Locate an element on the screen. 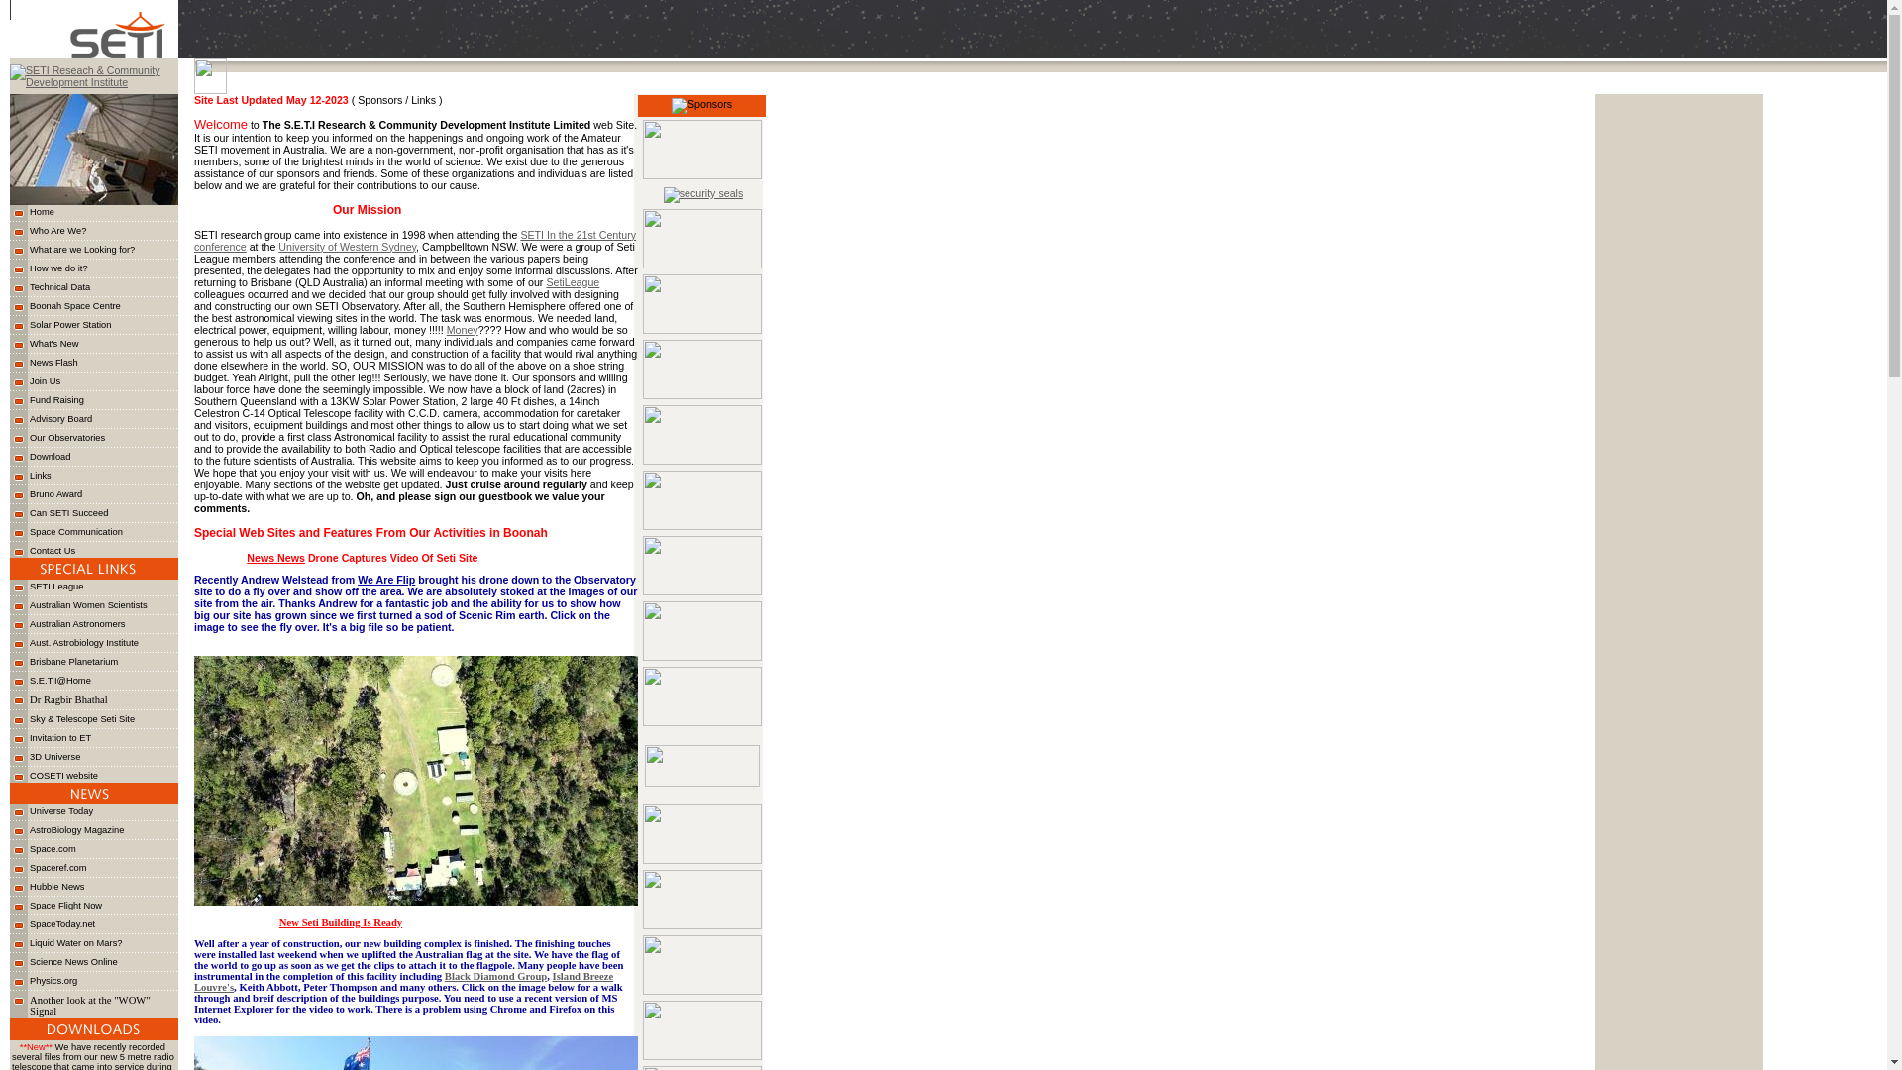 The width and height of the screenshot is (1902, 1070). Universe Today is located at coordinates (61, 811).